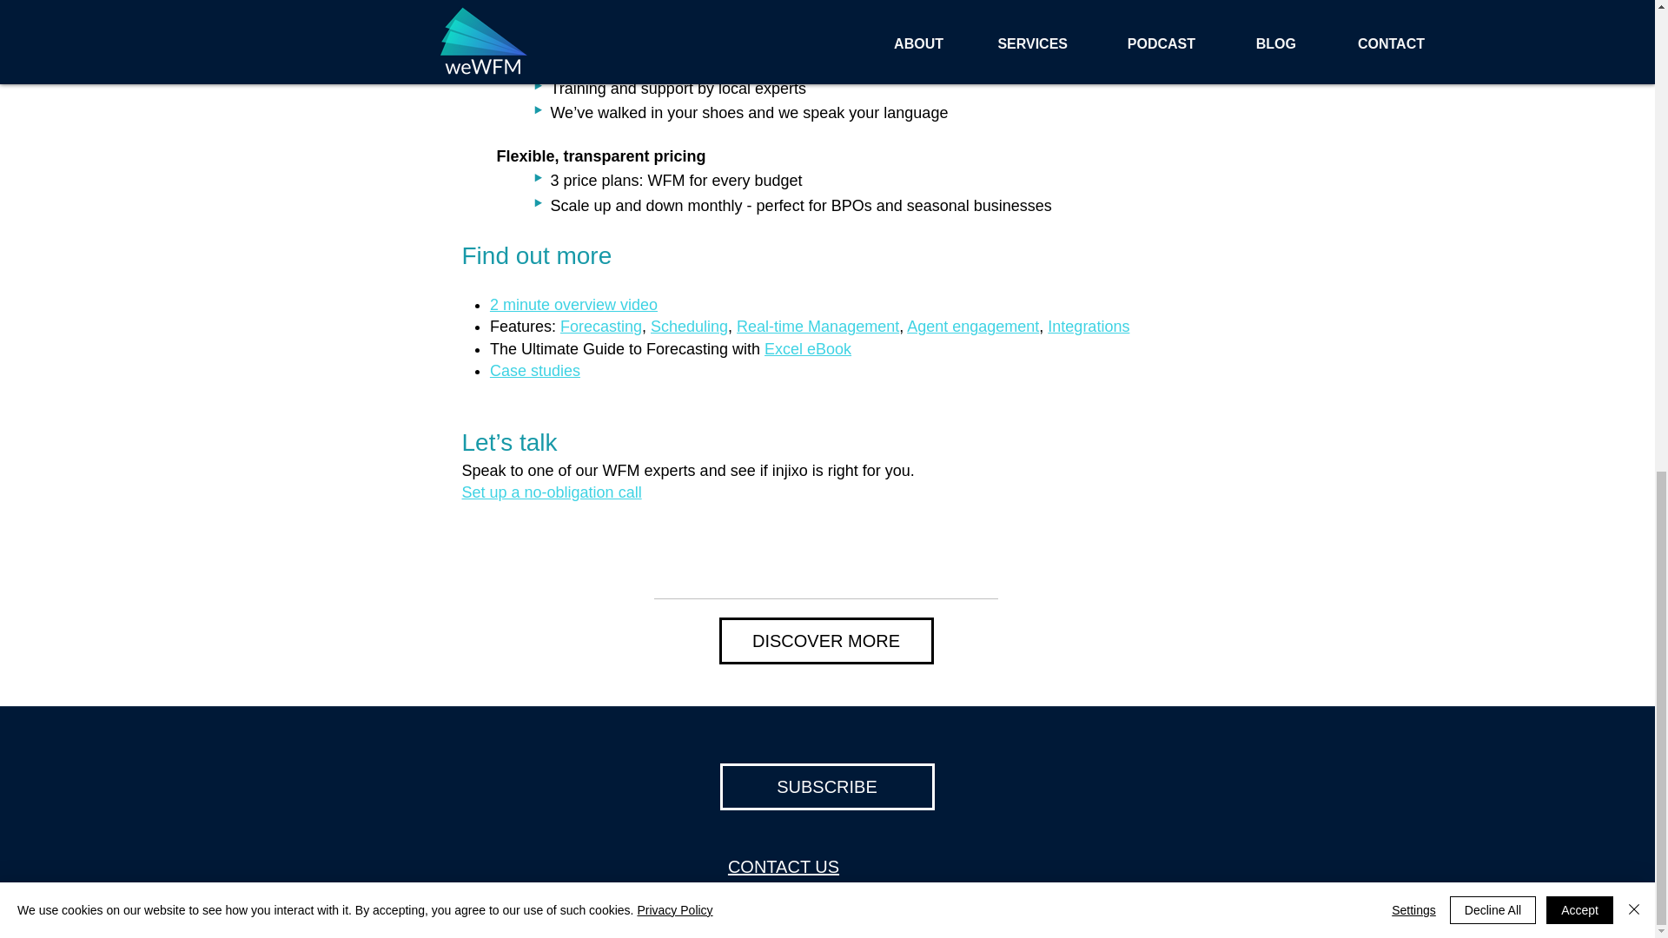 The height and width of the screenshot is (938, 1668). Describe the element at coordinates (783, 867) in the screenshot. I see `CONTACT US` at that location.